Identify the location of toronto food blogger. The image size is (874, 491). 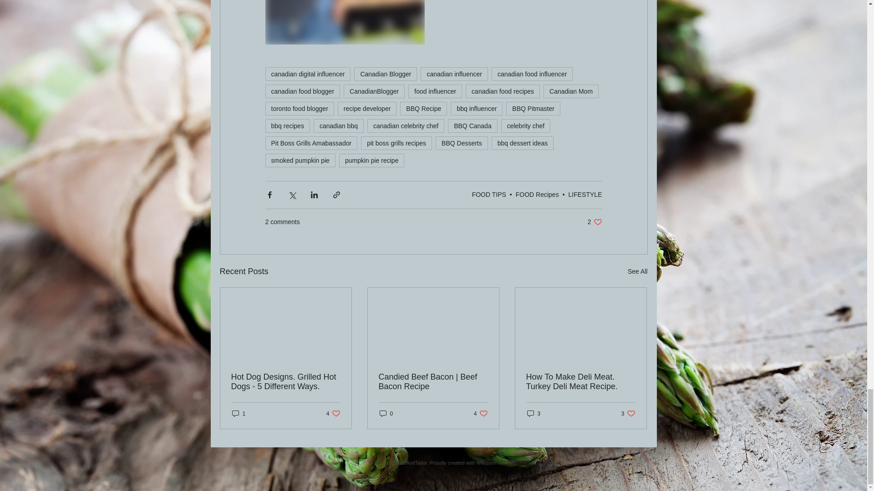
(299, 108).